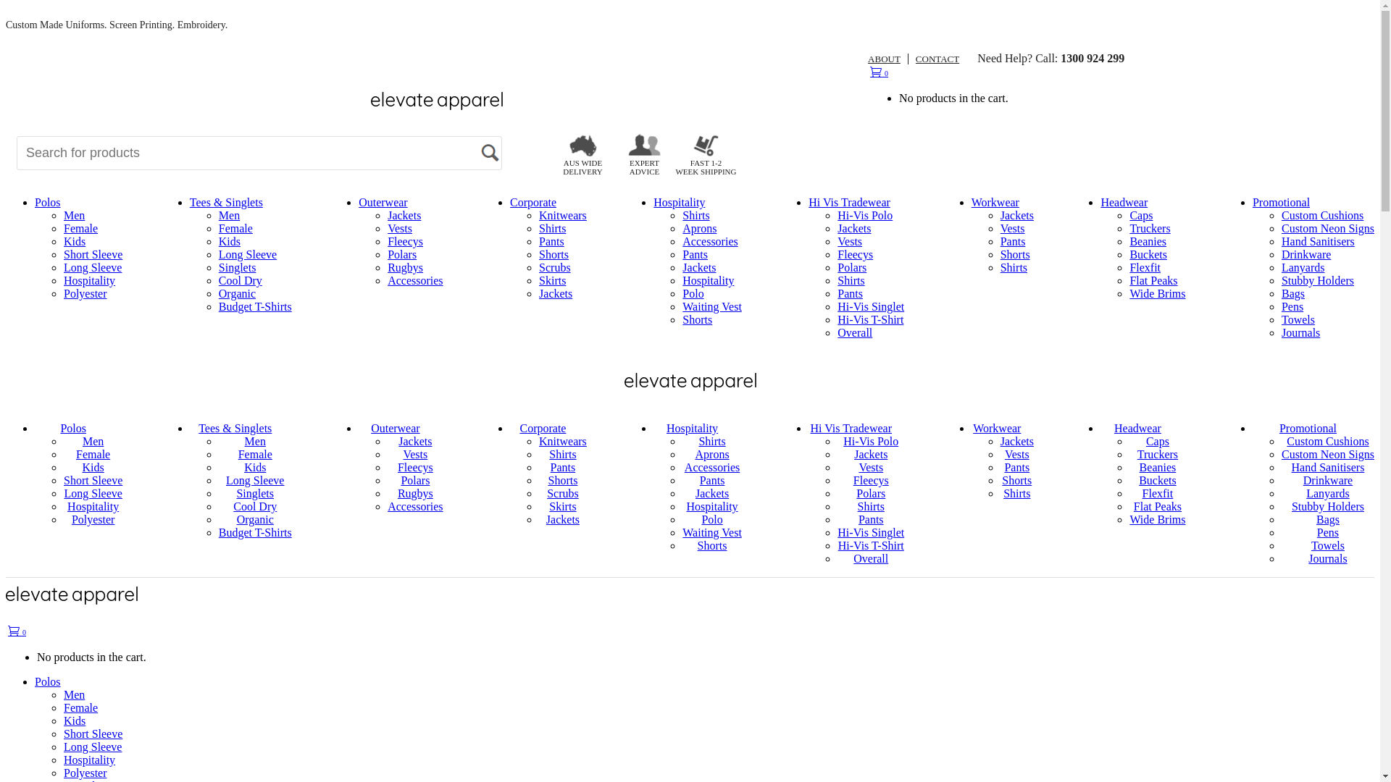  I want to click on Polos, so click(78, 429).